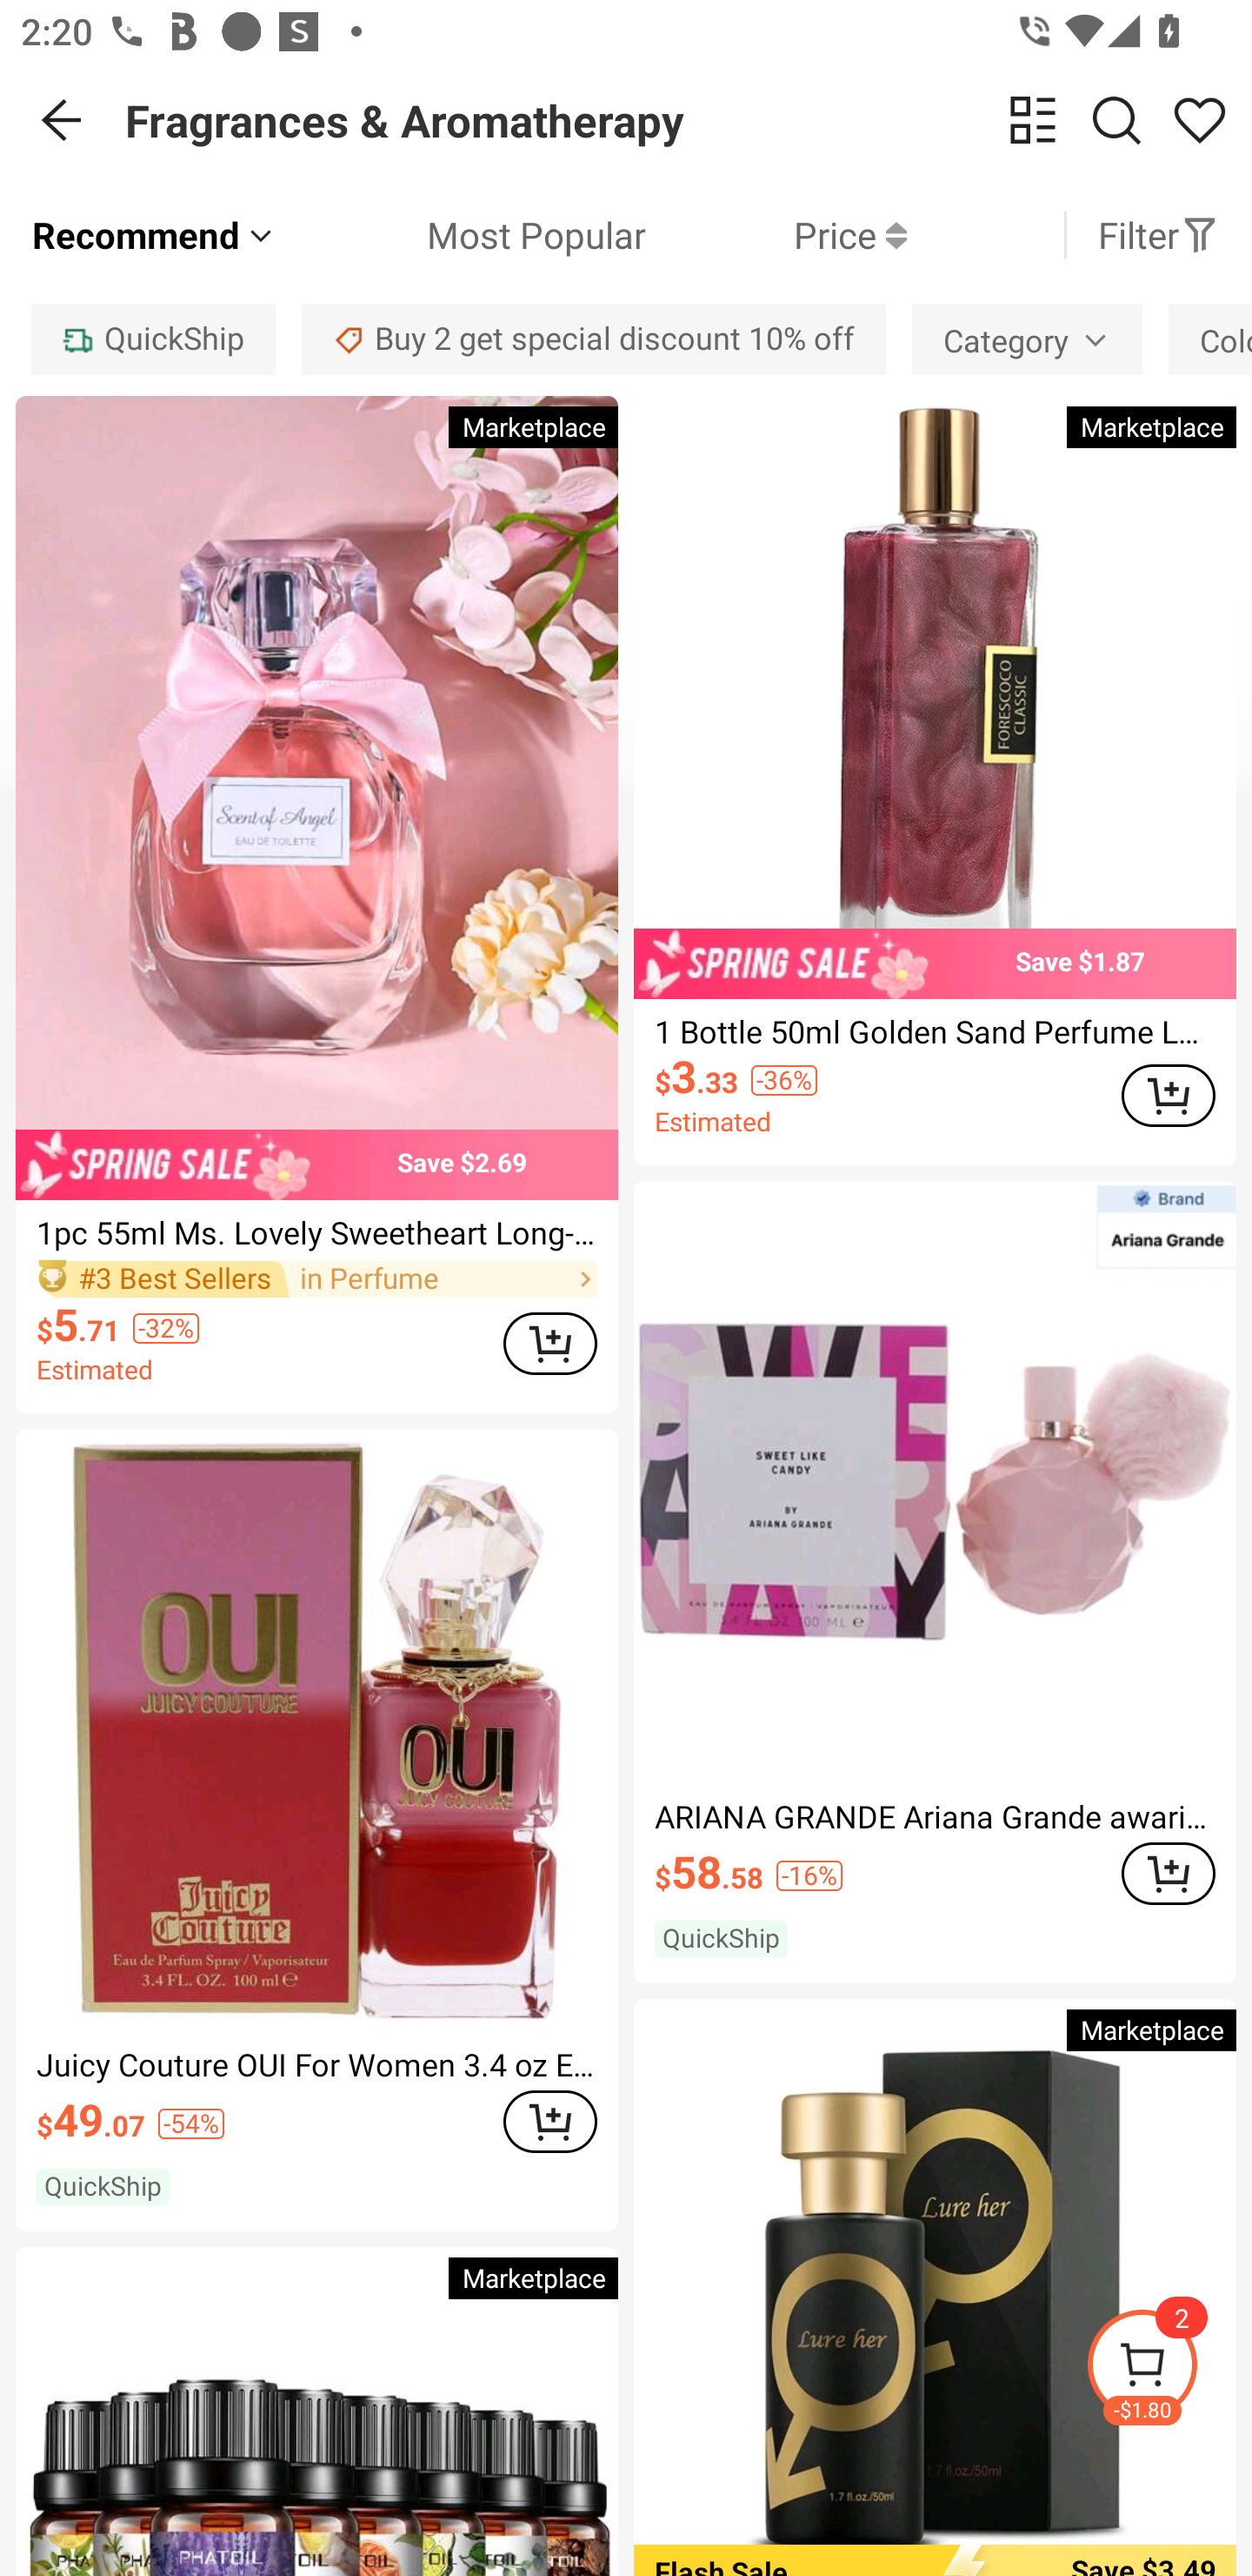  Describe the element at coordinates (461, 235) in the screenshot. I see `Most Popular` at that location.